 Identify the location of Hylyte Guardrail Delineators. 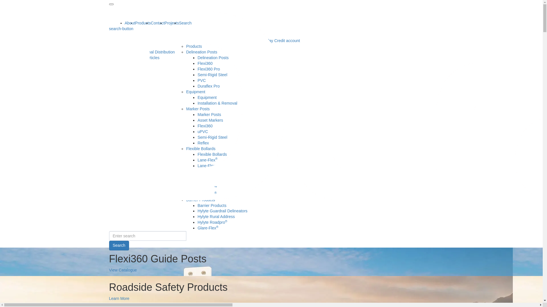
(222, 211).